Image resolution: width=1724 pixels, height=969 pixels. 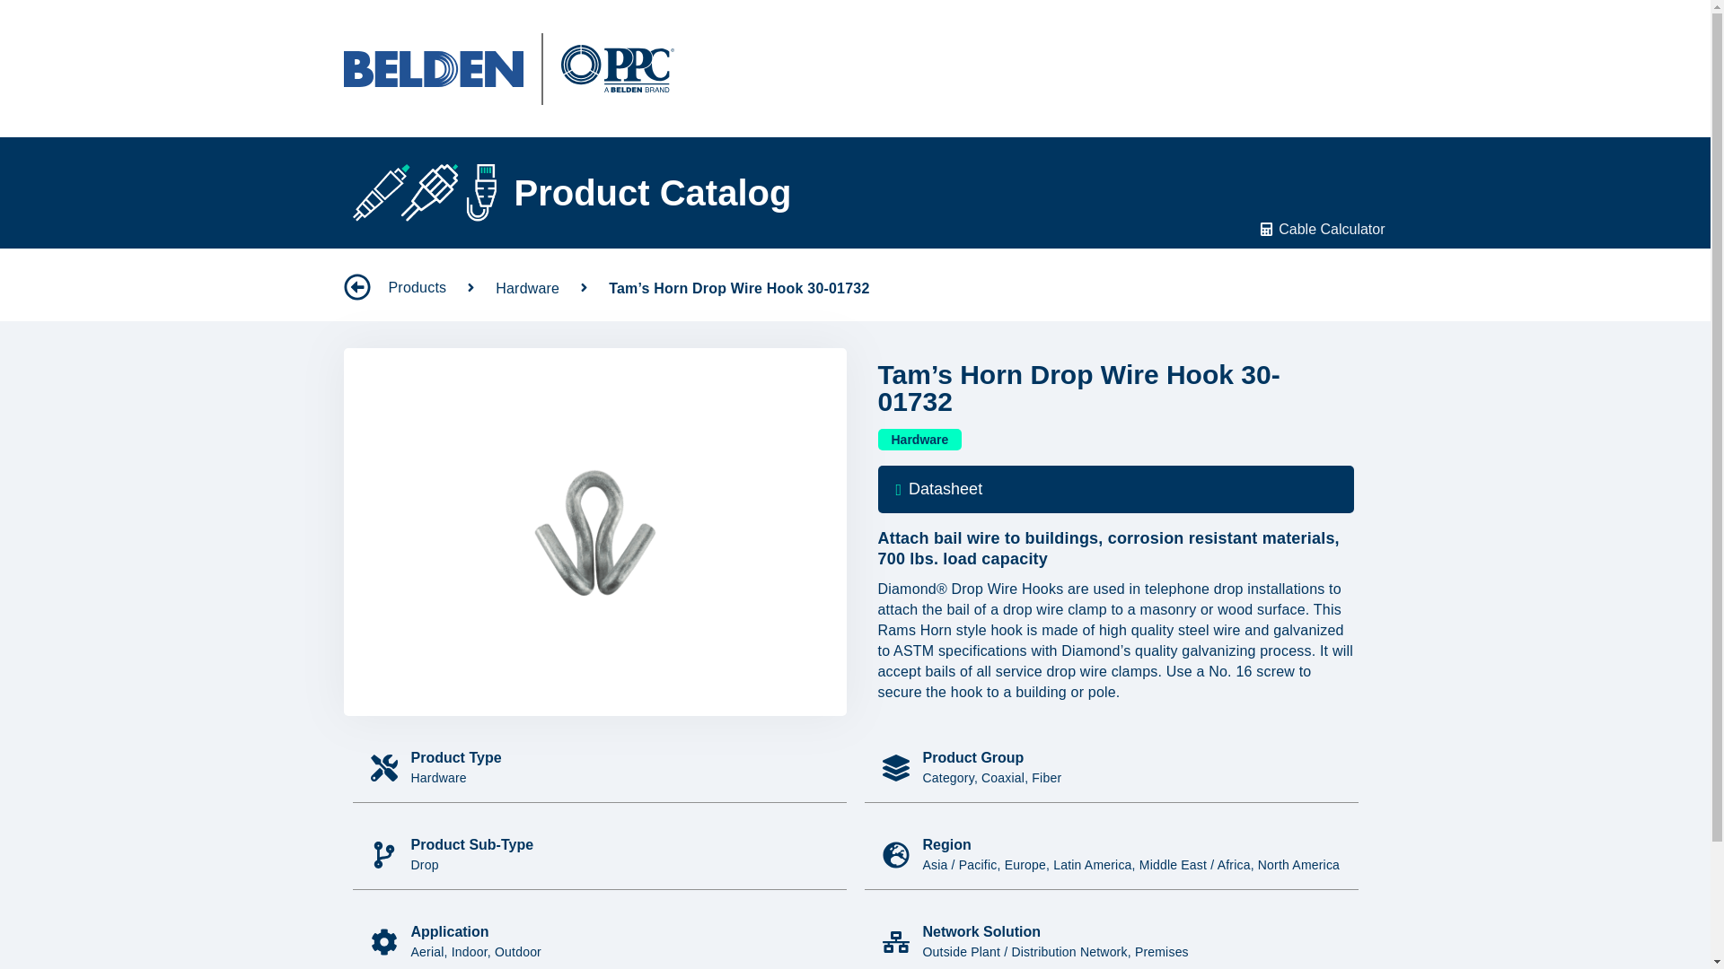 What do you see at coordinates (1115, 490) in the screenshot?
I see `Datasheet` at bounding box center [1115, 490].